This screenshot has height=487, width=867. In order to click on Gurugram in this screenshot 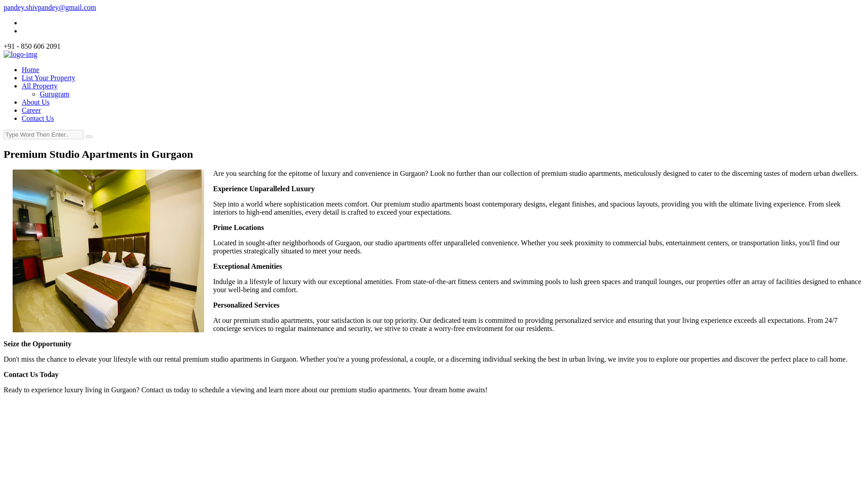, I will do `click(54, 94)`.